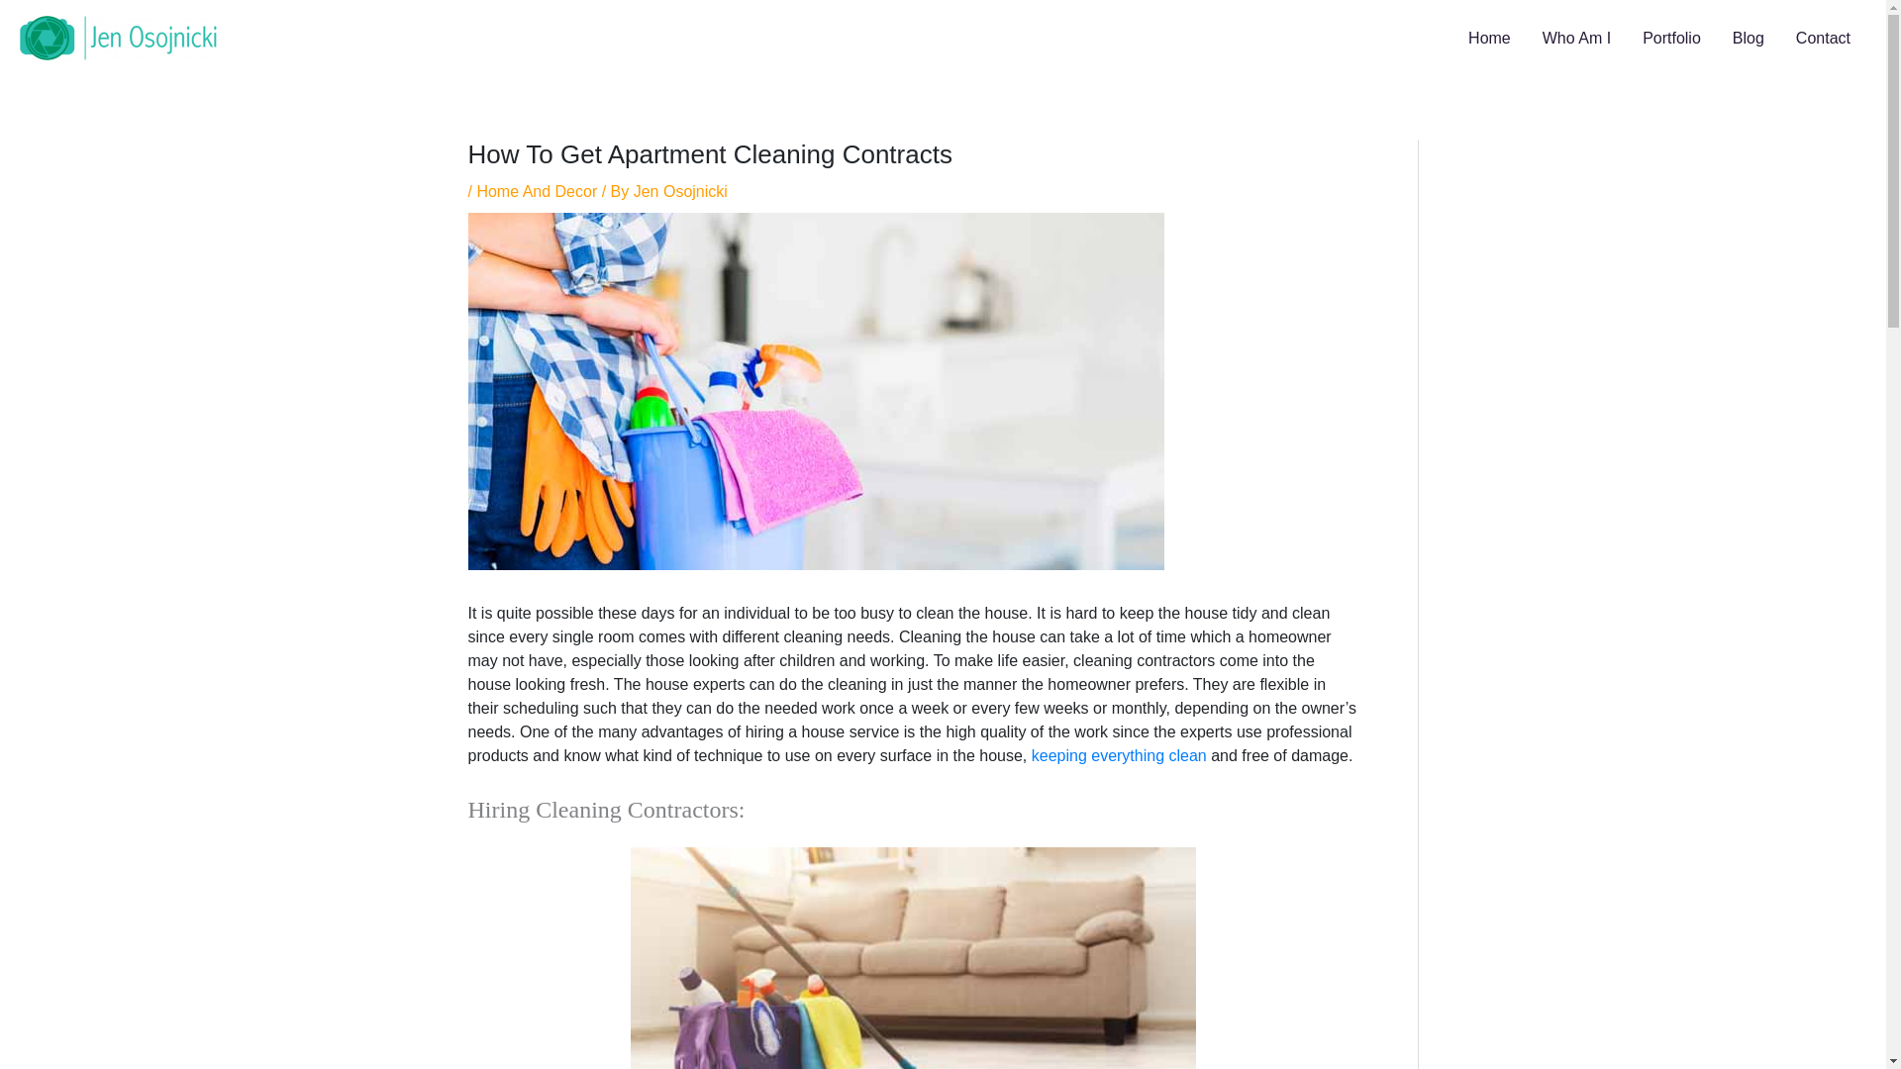 This screenshot has width=1901, height=1069. What do you see at coordinates (1671, 38) in the screenshot?
I see `Portfolio` at bounding box center [1671, 38].